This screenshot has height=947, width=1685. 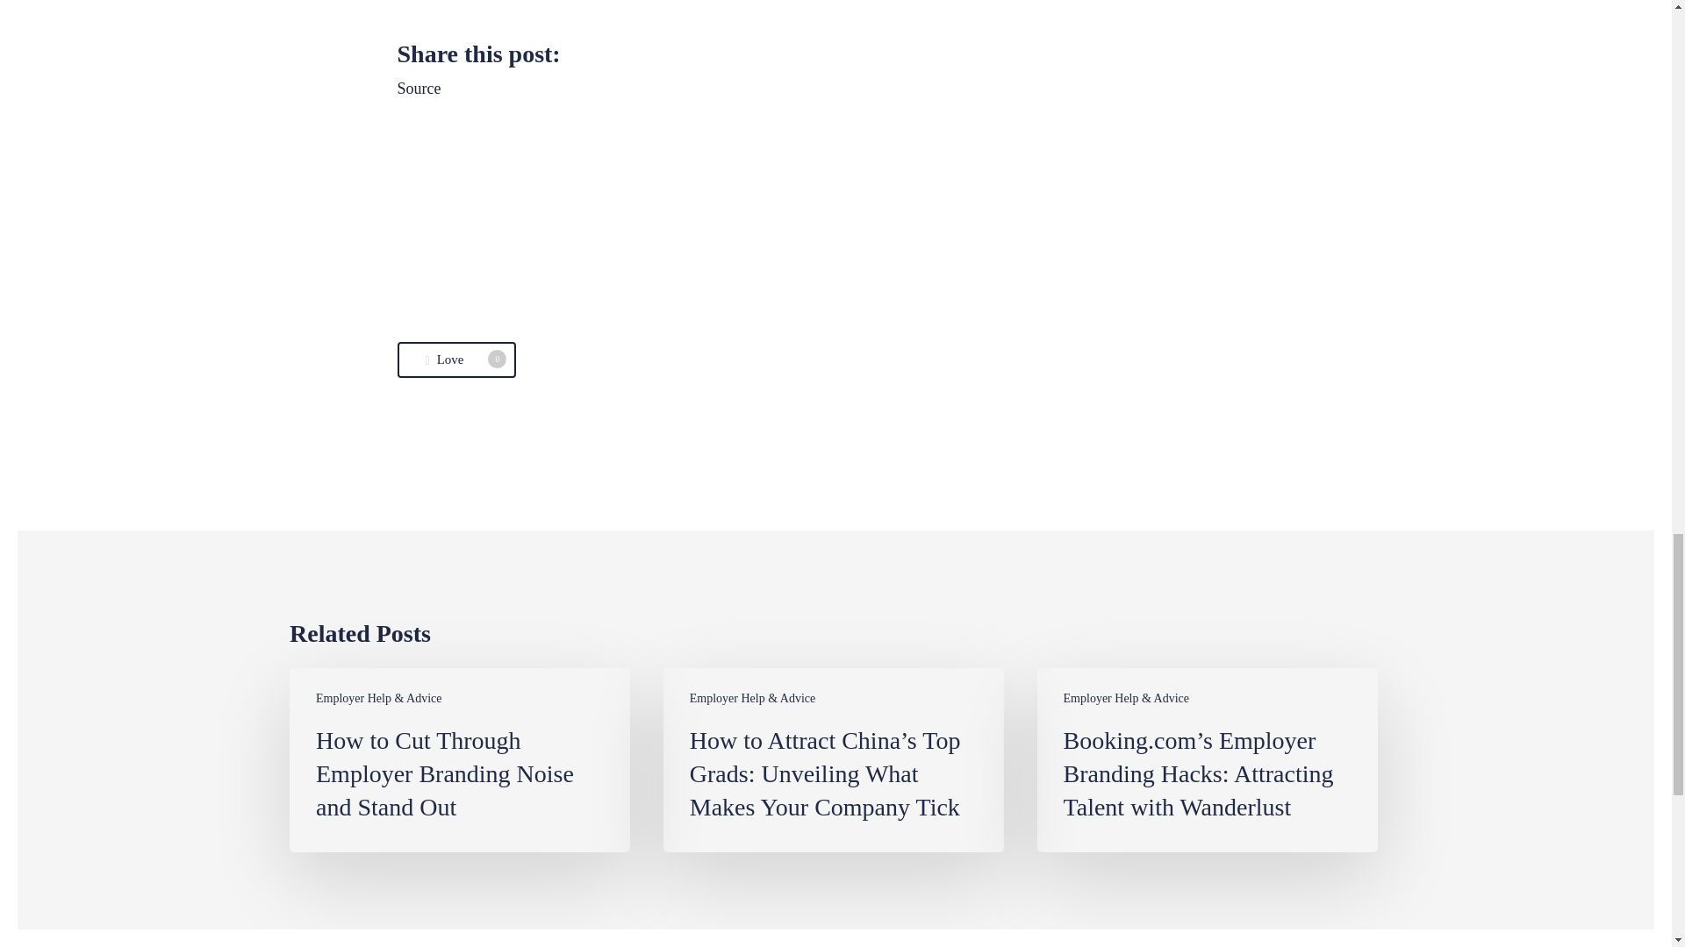 What do you see at coordinates (460, 760) in the screenshot?
I see `How to Cut Through Employer Branding Noise and Stand Out` at bounding box center [460, 760].